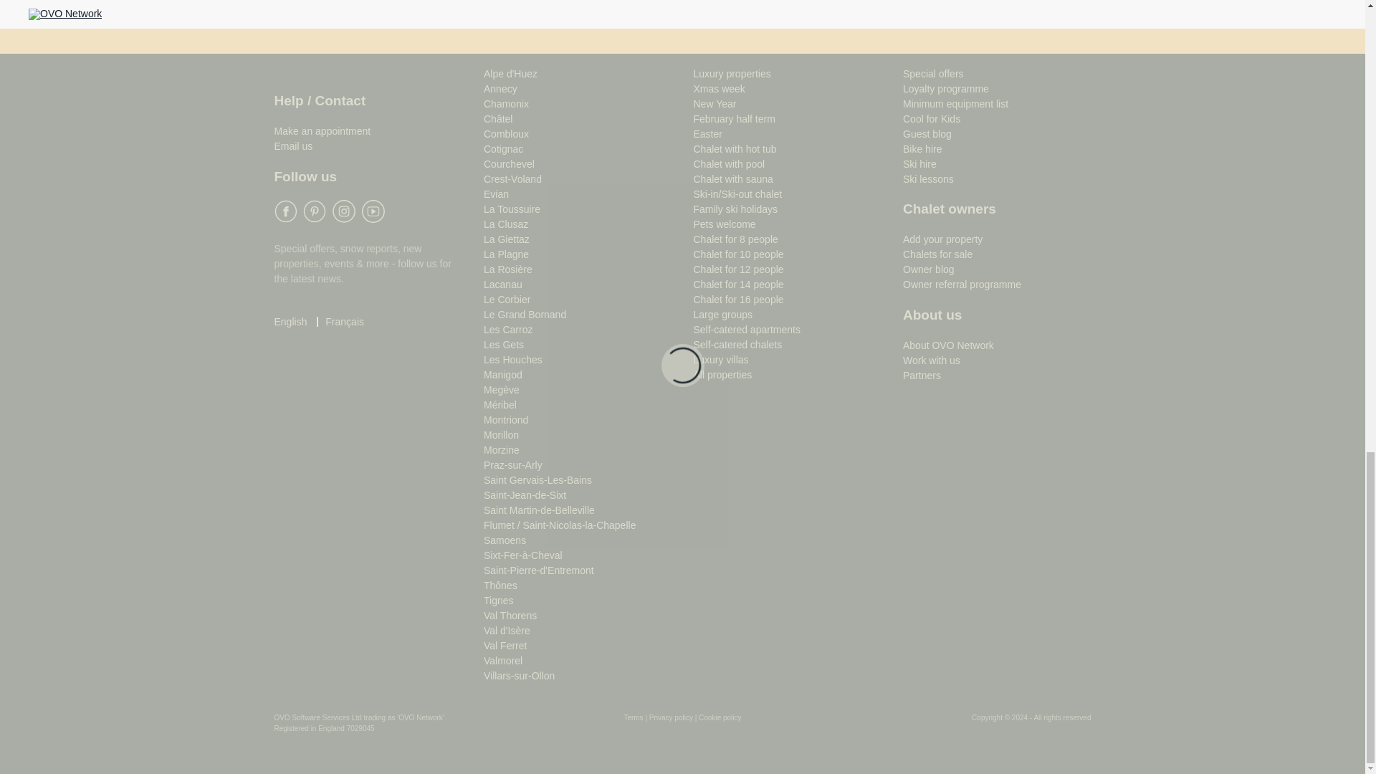 Image resolution: width=1376 pixels, height=774 pixels. Describe the element at coordinates (507, 300) in the screenshot. I see `Le Corbier` at that location.